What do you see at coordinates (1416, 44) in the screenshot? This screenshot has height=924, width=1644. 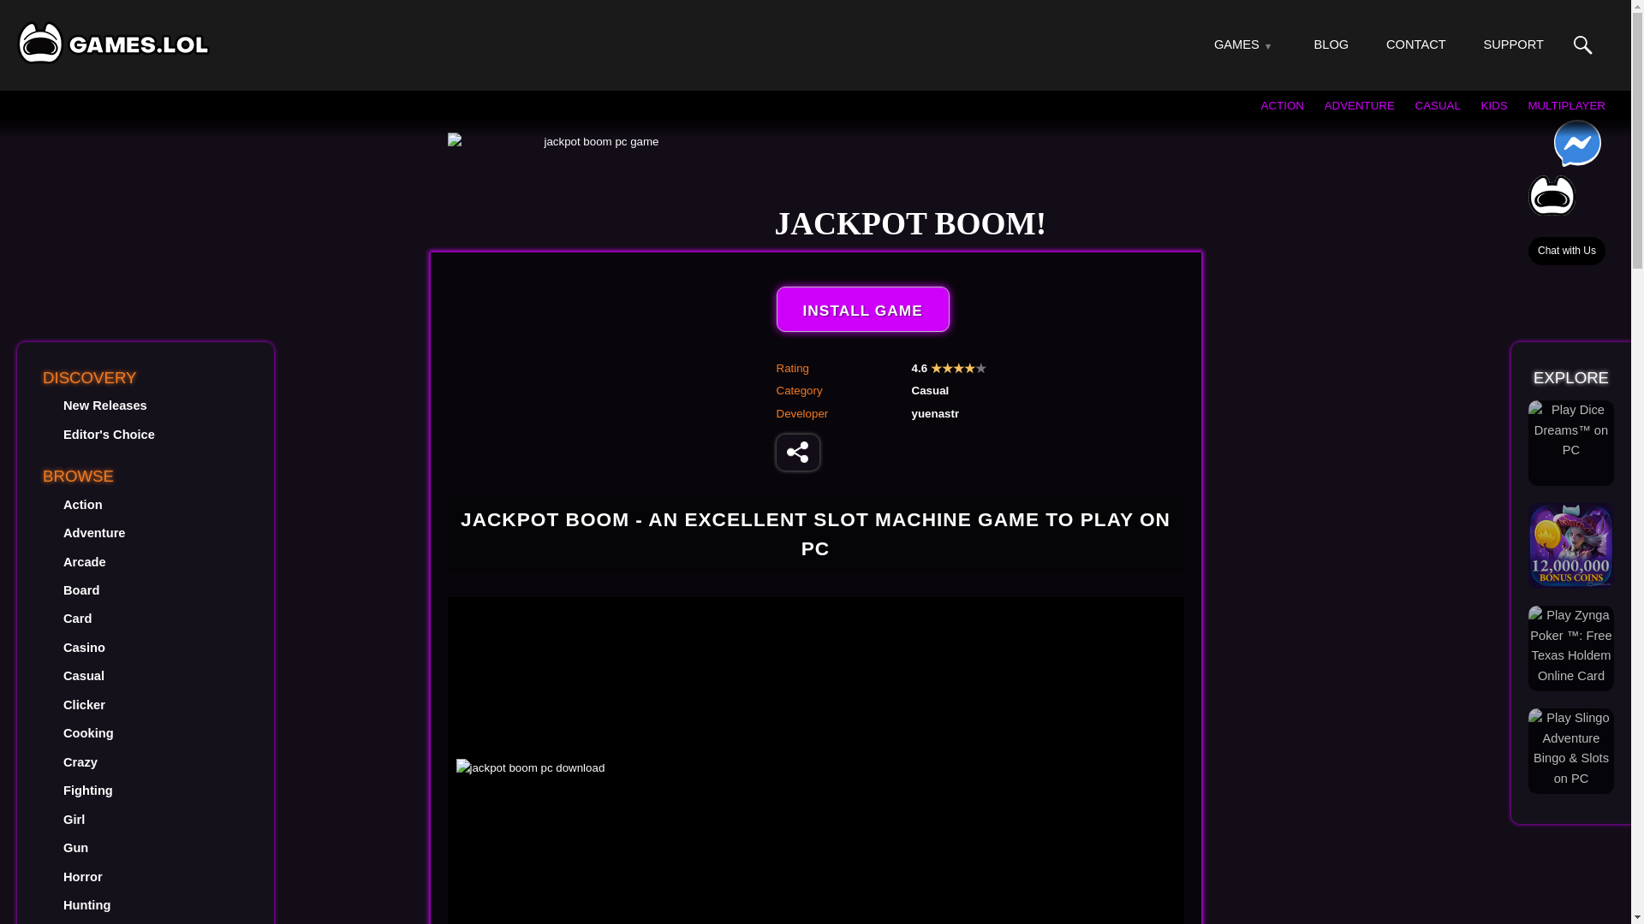 I see `CONTACT` at bounding box center [1416, 44].